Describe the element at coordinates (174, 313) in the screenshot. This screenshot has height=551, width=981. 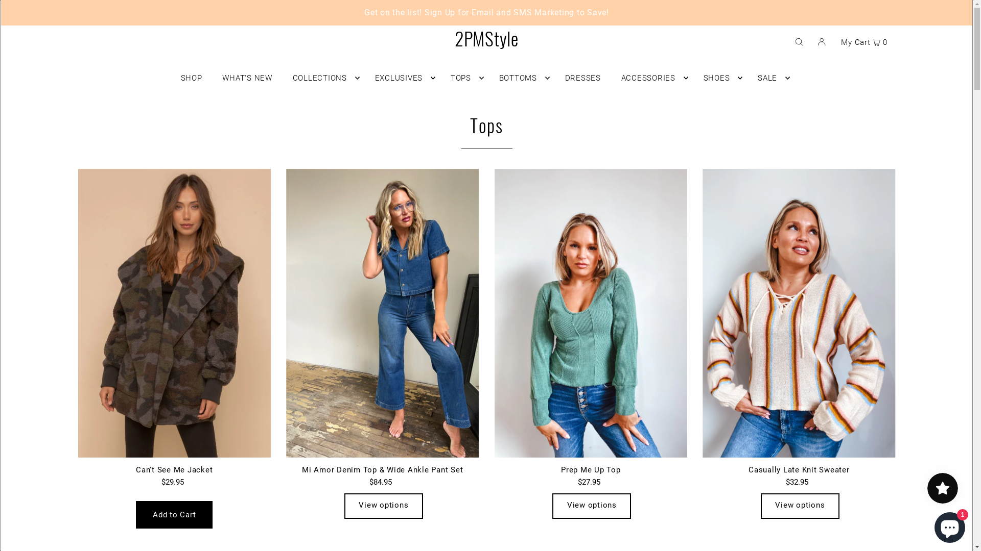
I see `Can't See Me Jacket` at that location.